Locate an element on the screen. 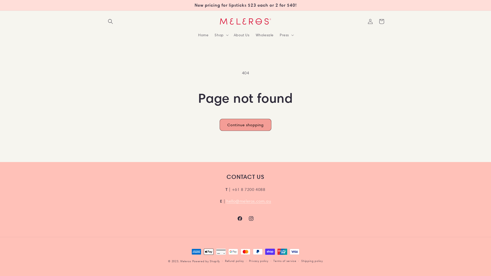 The height and width of the screenshot is (276, 491). Terms of service is located at coordinates (285, 261).